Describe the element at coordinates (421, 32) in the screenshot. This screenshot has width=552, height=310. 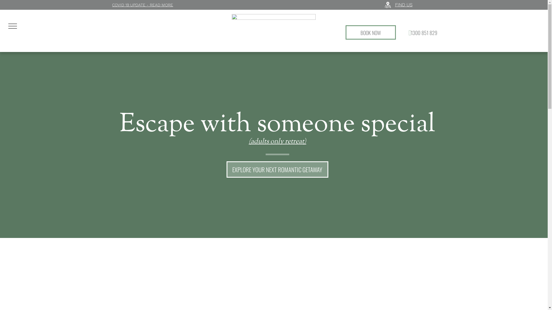
I see `1300 851 829` at that location.